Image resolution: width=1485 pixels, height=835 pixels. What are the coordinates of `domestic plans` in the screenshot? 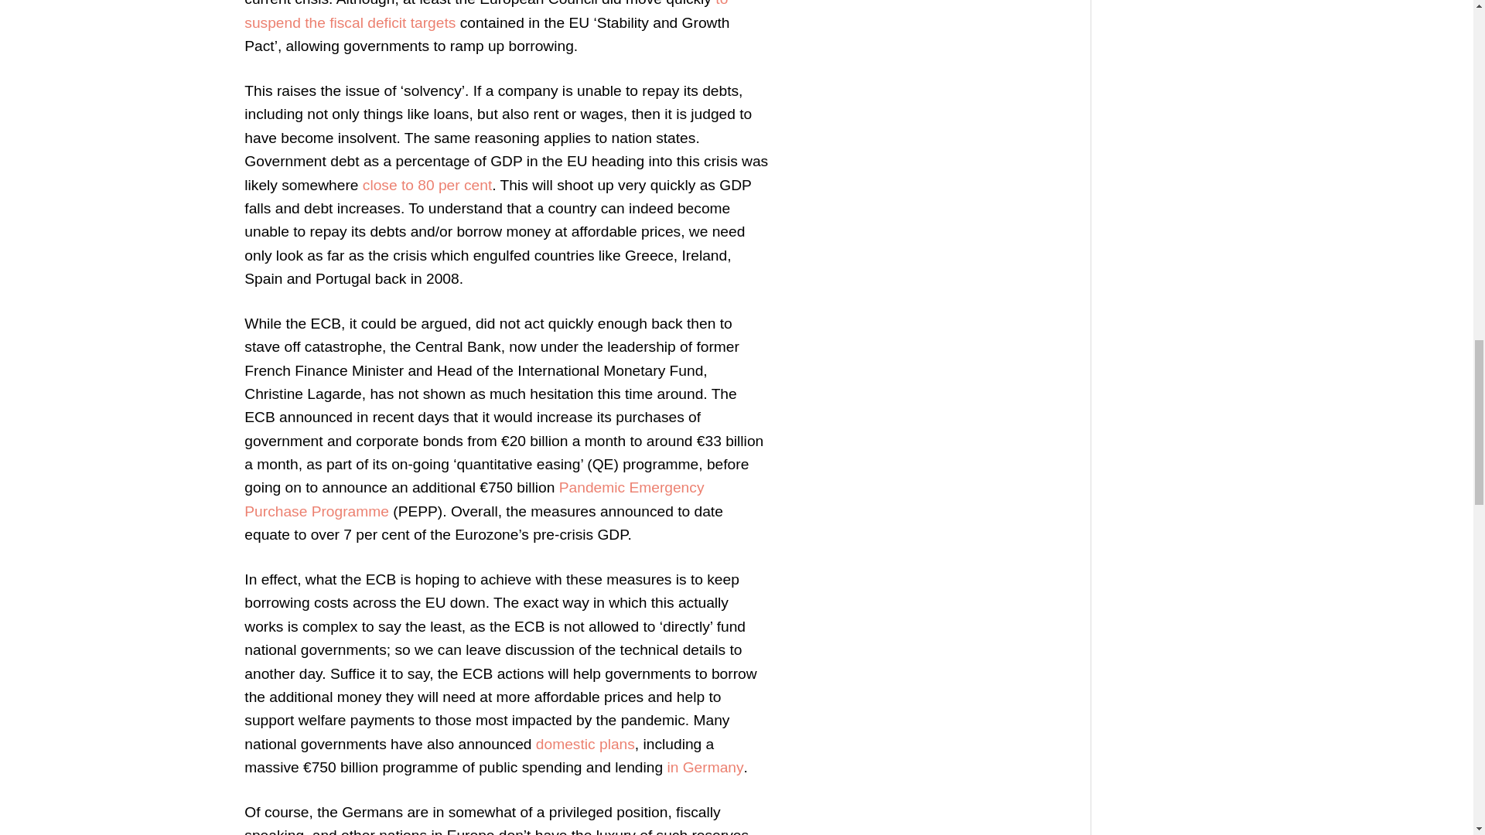 It's located at (585, 744).